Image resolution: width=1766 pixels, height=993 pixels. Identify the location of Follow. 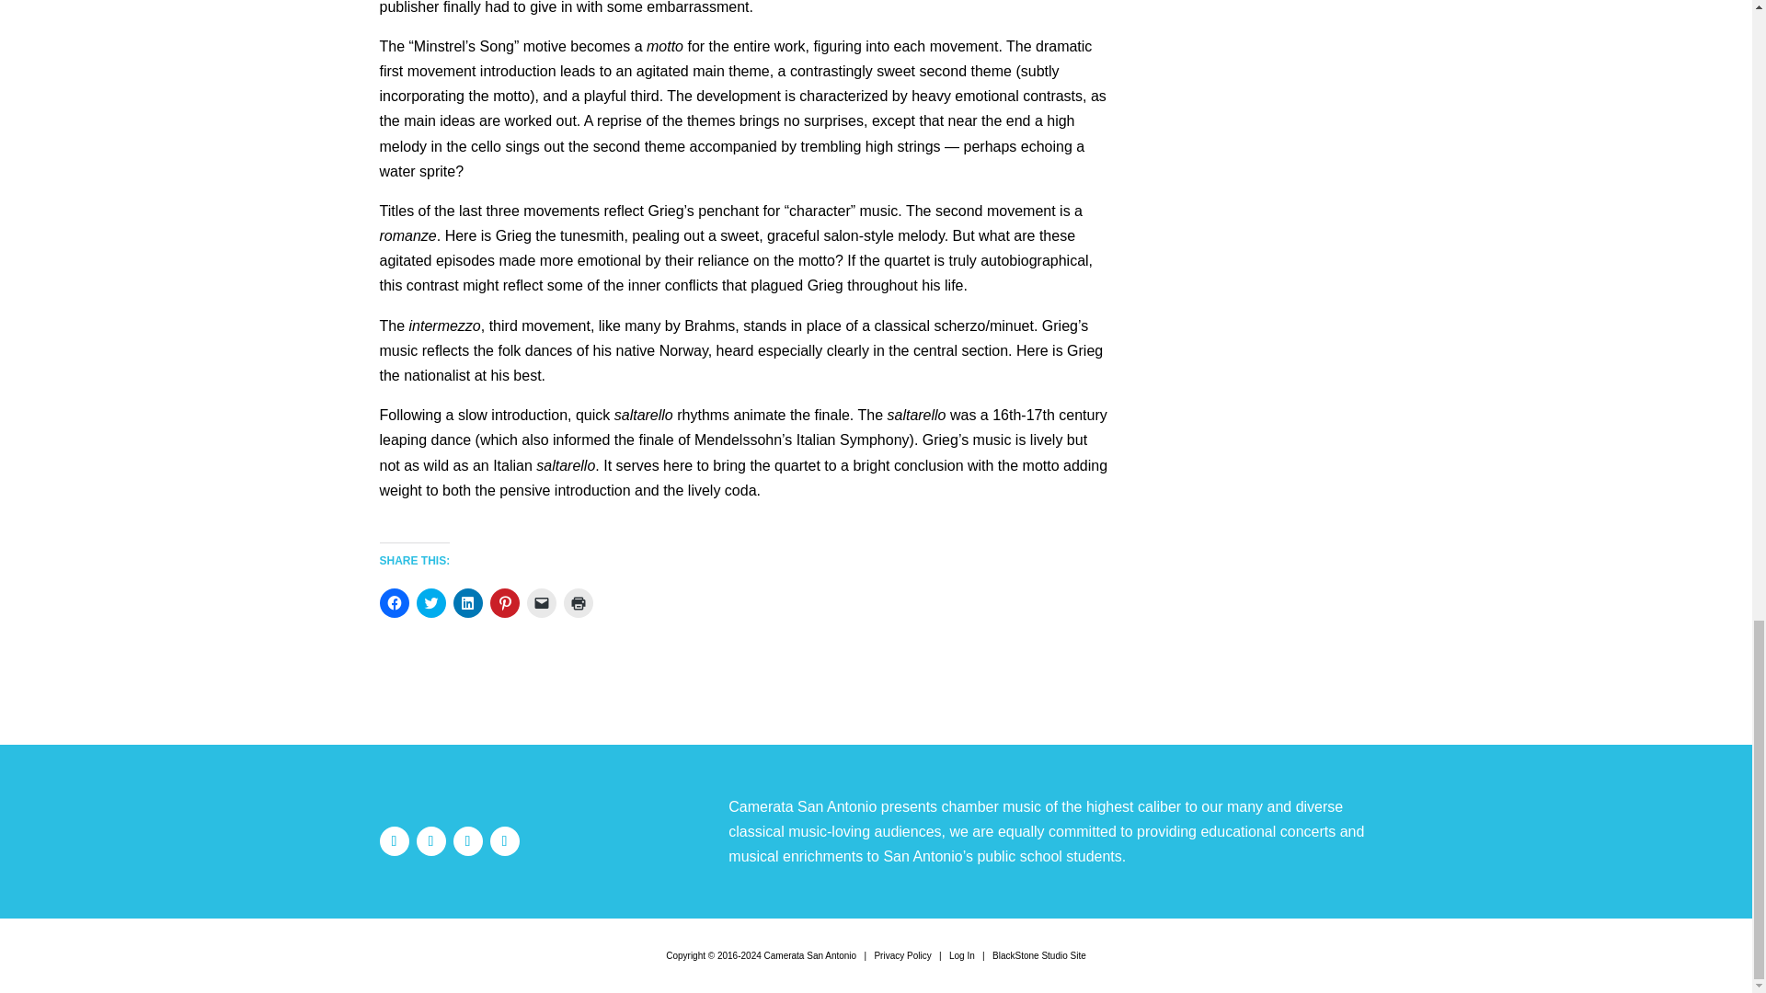
(467, 840).